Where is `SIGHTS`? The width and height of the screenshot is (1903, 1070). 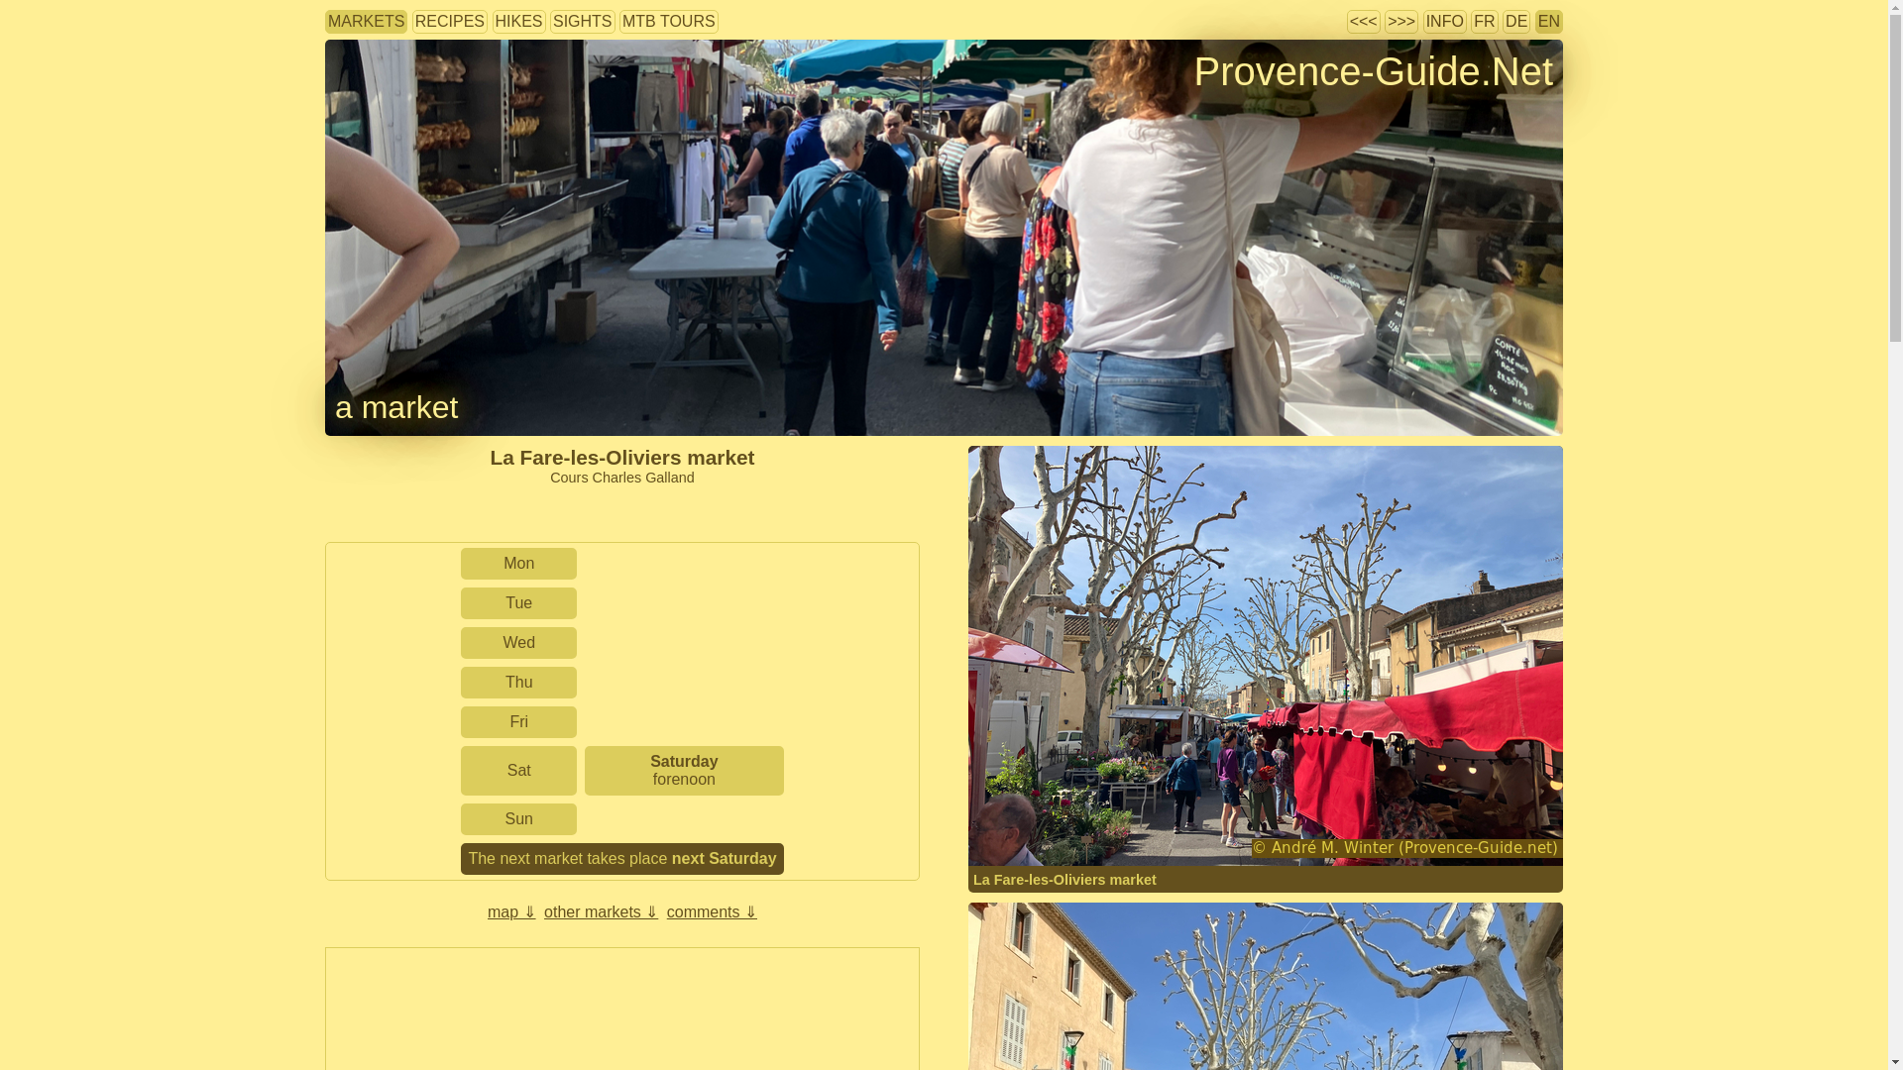 SIGHTS is located at coordinates (583, 21).